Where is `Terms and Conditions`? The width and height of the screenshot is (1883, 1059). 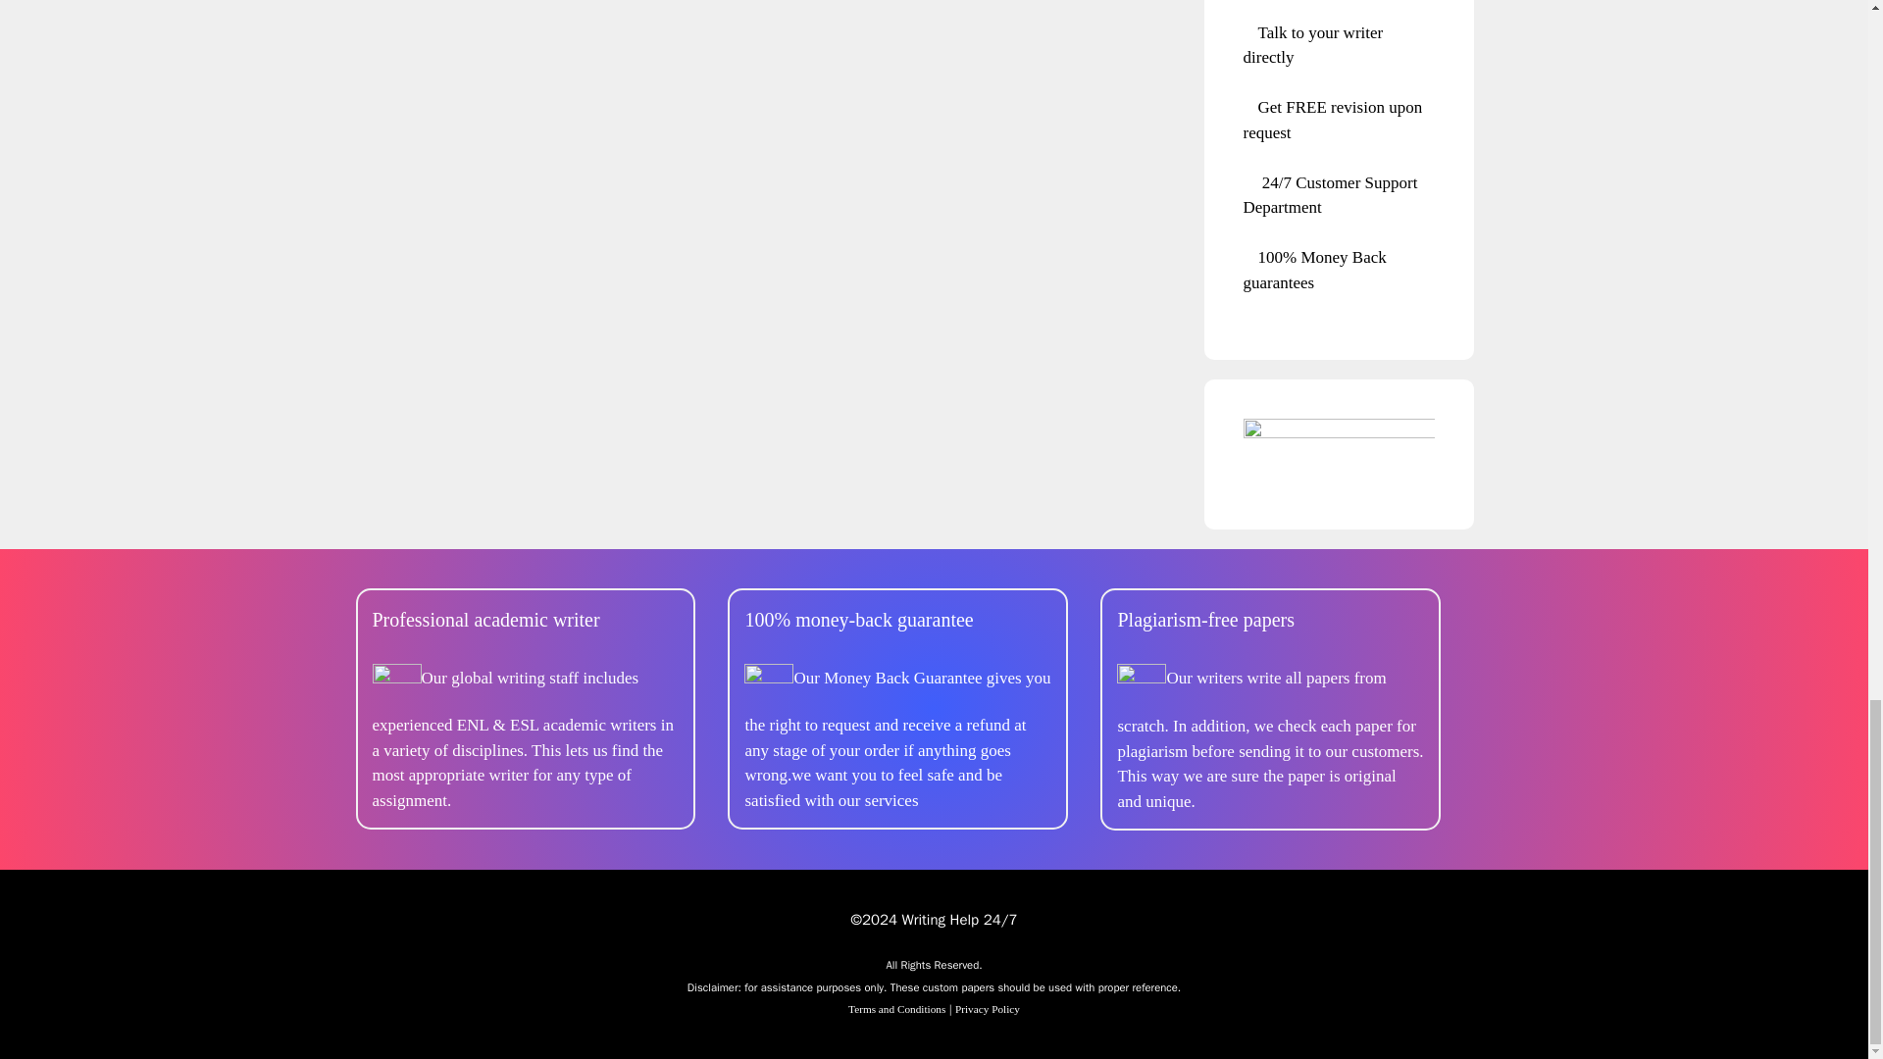 Terms and Conditions is located at coordinates (896, 1008).